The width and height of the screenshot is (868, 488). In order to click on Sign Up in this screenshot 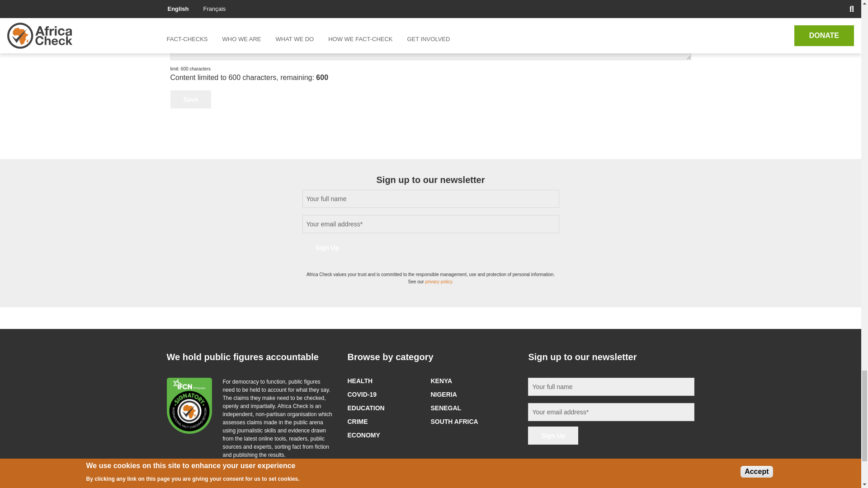, I will do `click(327, 248)`.